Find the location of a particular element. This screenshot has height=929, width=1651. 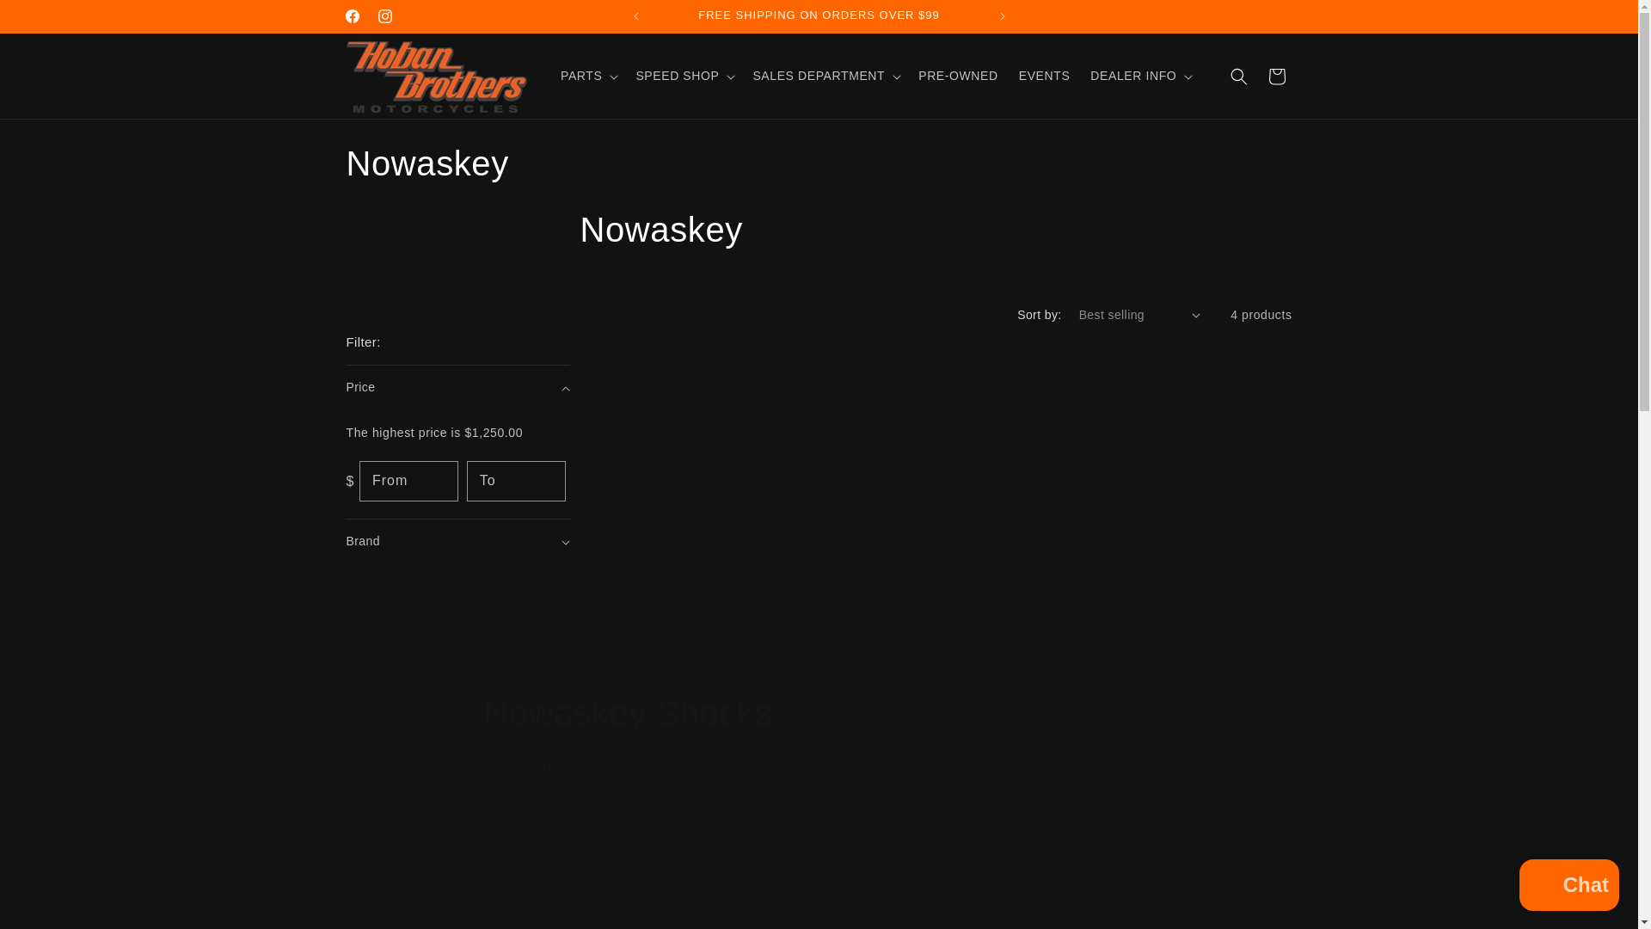

Skip to content is located at coordinates (1568, 887).